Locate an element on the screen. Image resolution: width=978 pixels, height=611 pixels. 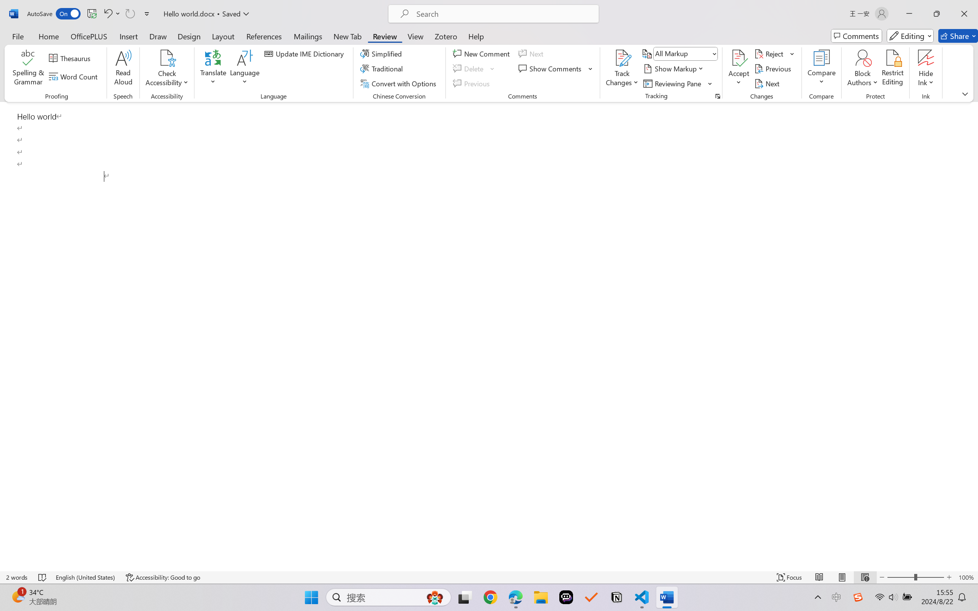
Insert is located at coordinates (128, 36).